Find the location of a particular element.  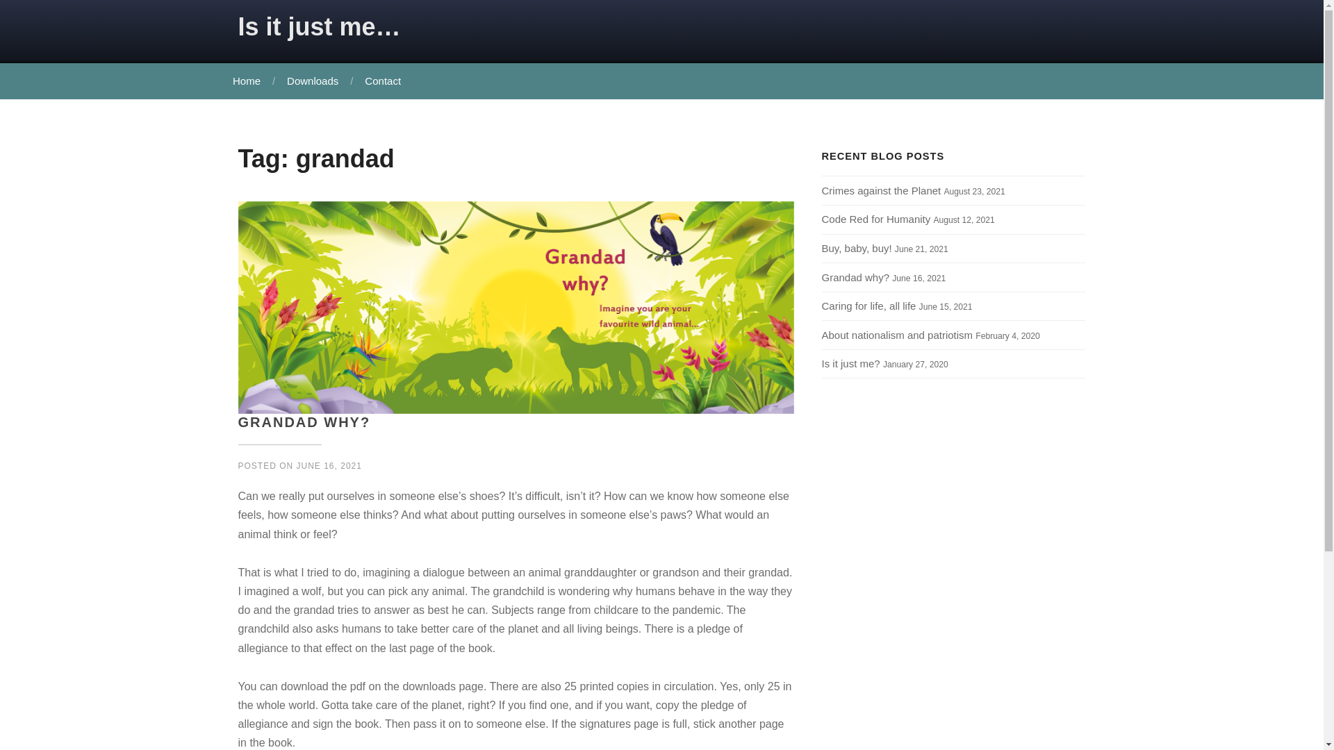

JUNE 16, 2021 is located at coordinates (329, 466).